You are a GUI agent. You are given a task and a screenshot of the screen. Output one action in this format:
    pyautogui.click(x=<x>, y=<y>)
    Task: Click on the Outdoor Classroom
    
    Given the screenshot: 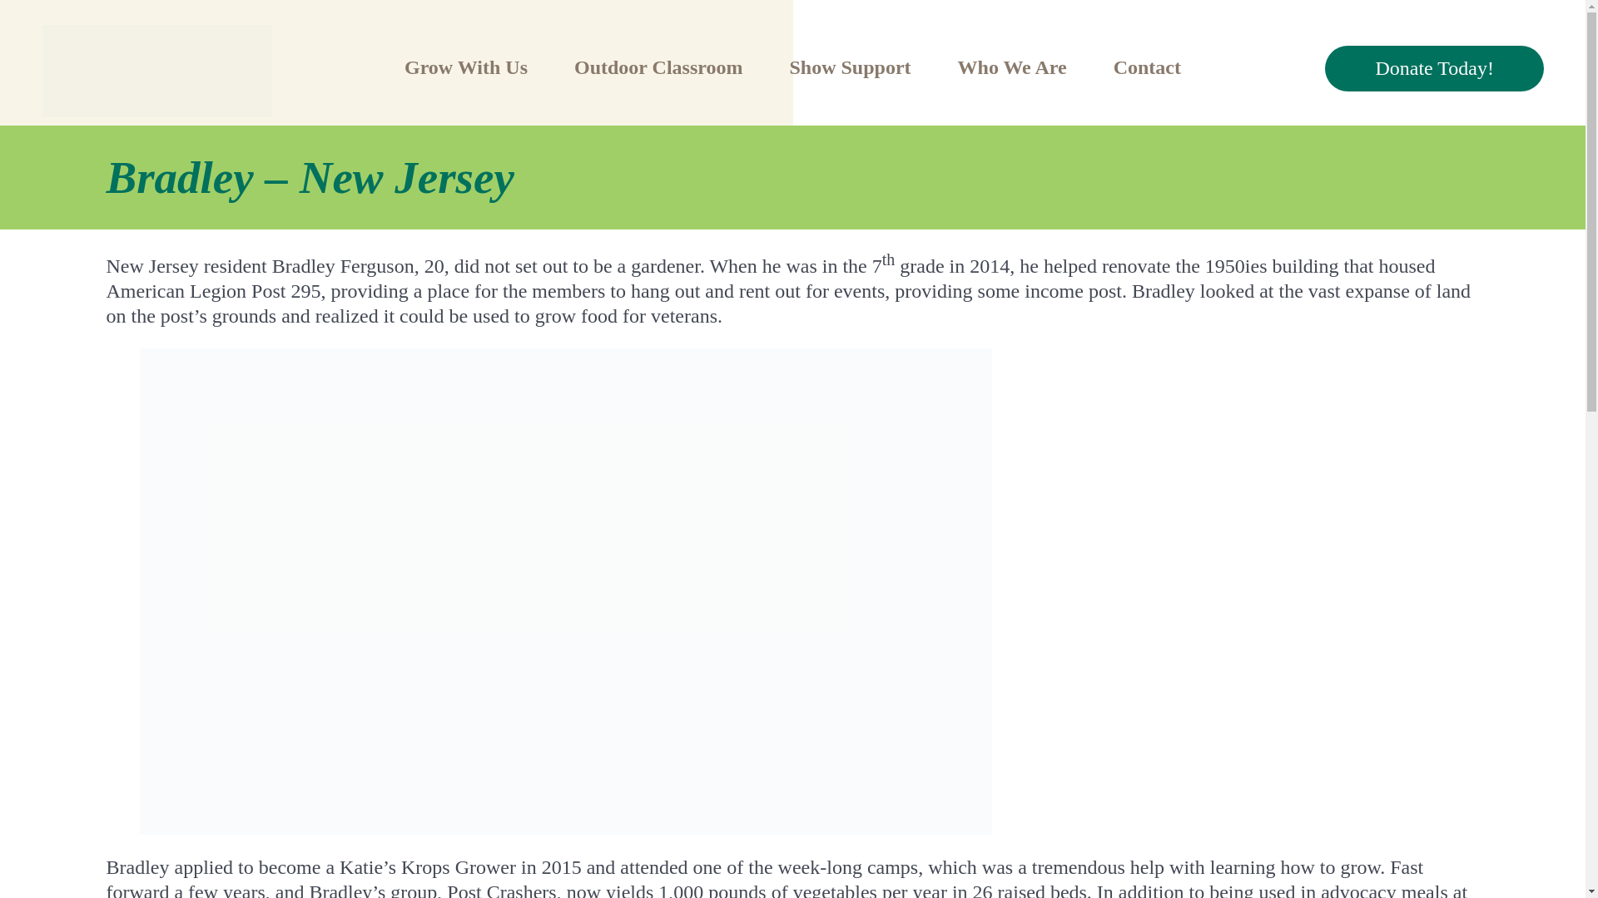 What is the action you would take?
    pyautogui.click(x=667, y=67)
    